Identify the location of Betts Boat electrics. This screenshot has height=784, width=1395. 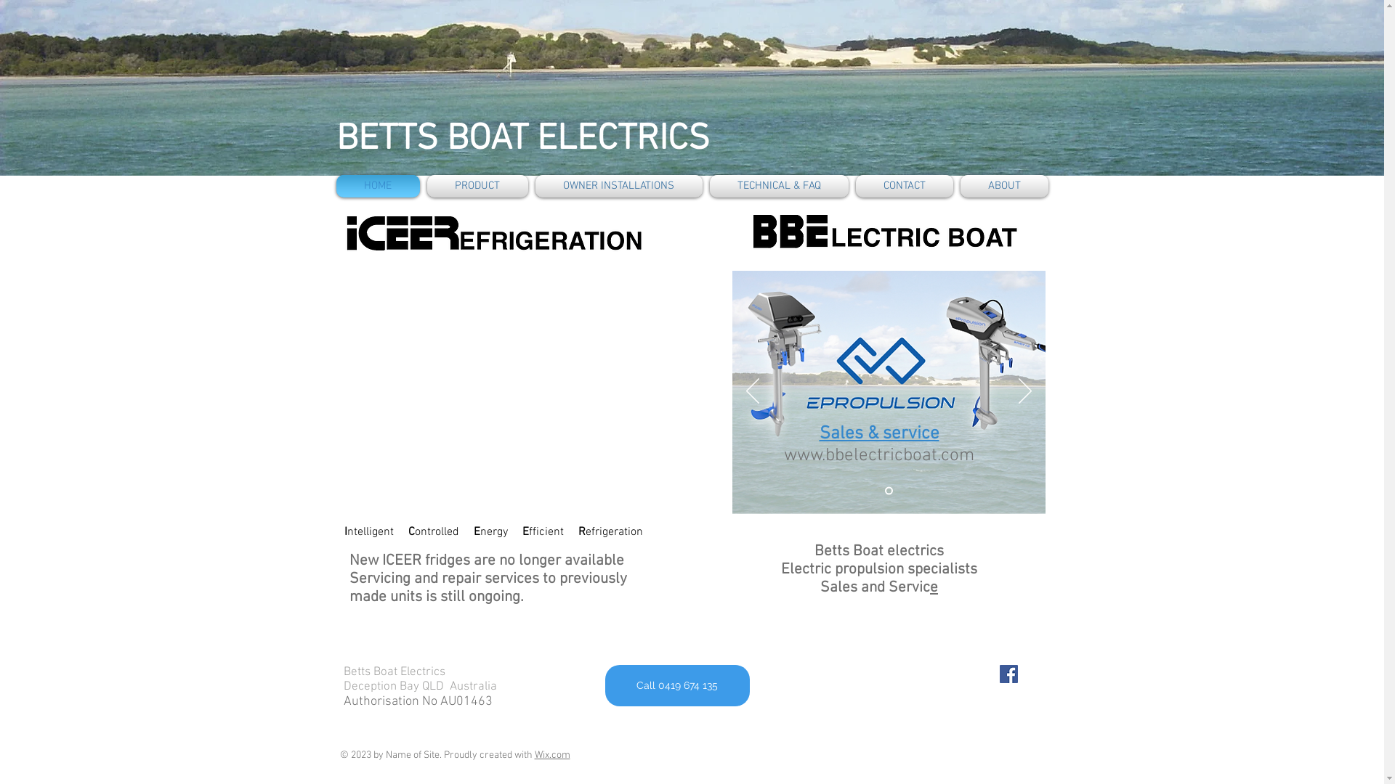
(879, 552).